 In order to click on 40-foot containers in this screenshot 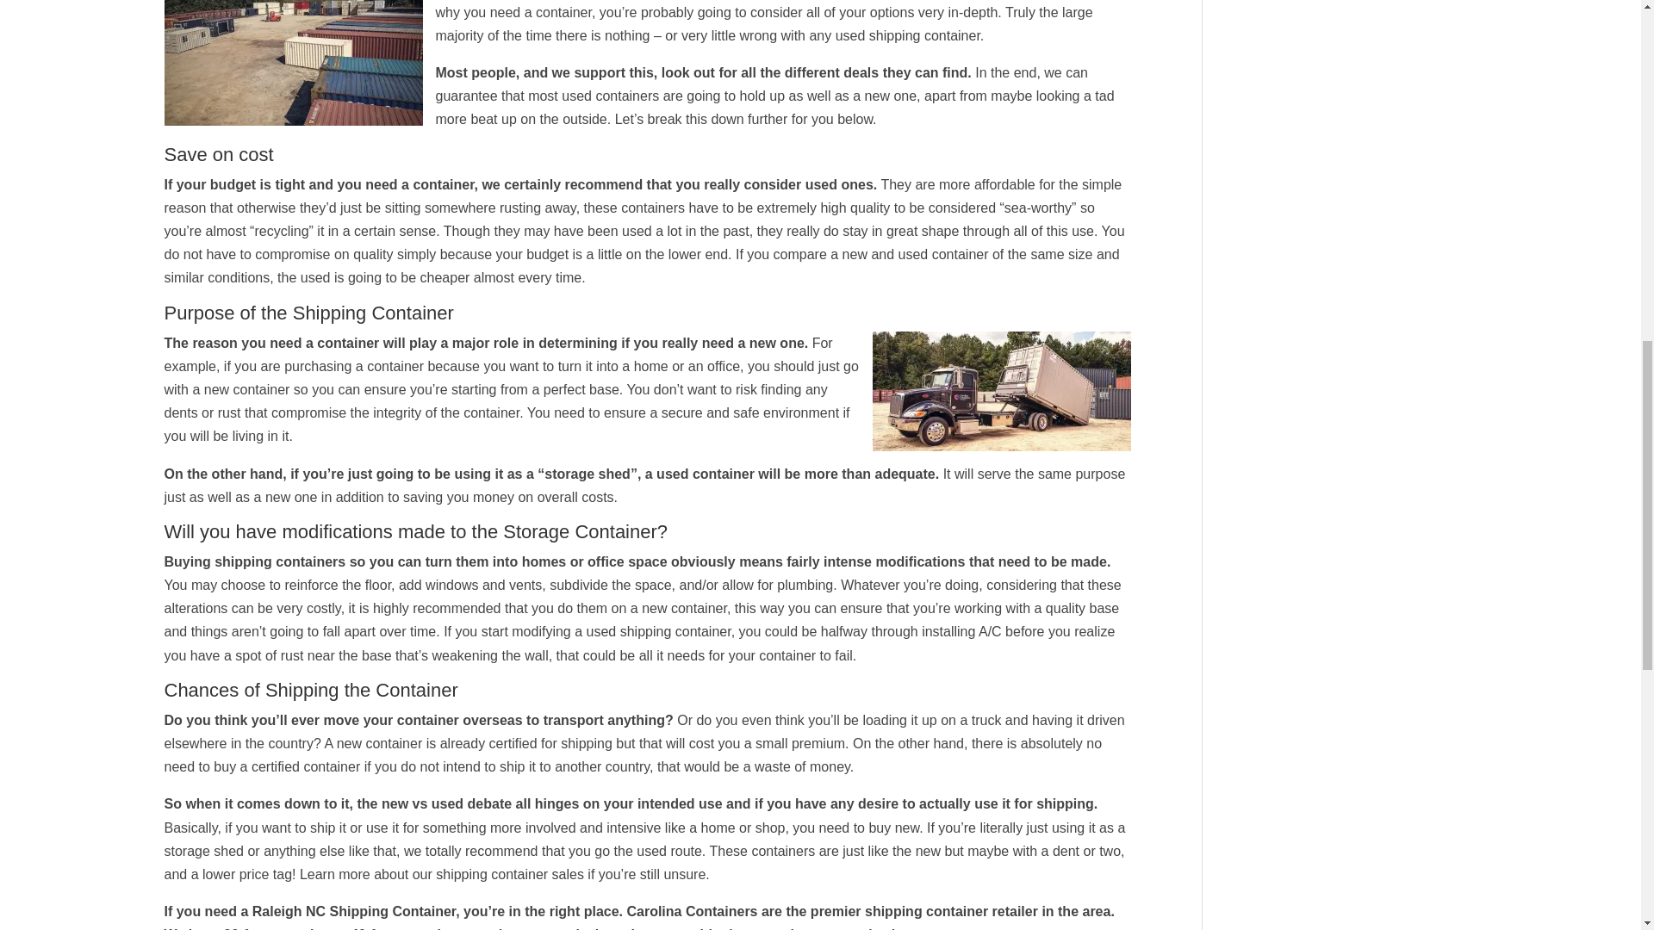, I will do `click(410, 928)`.